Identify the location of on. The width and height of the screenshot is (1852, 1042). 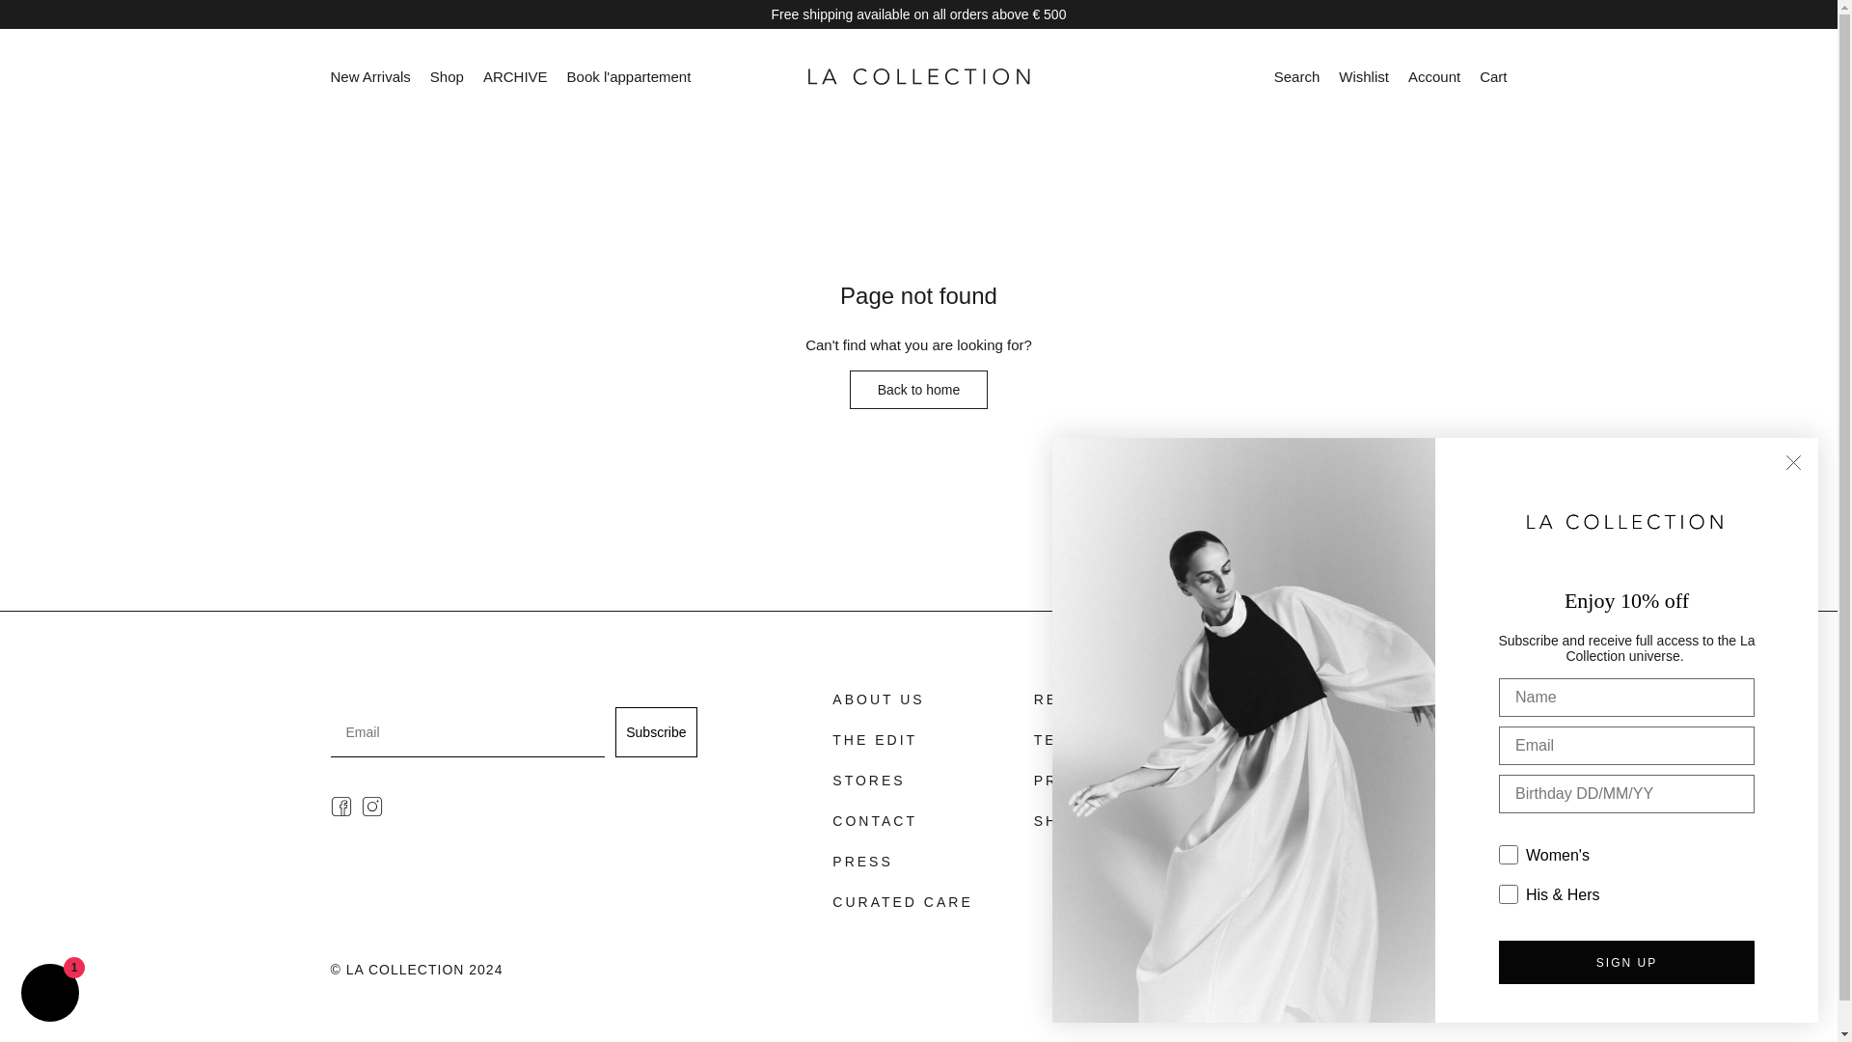
(1505, 878).